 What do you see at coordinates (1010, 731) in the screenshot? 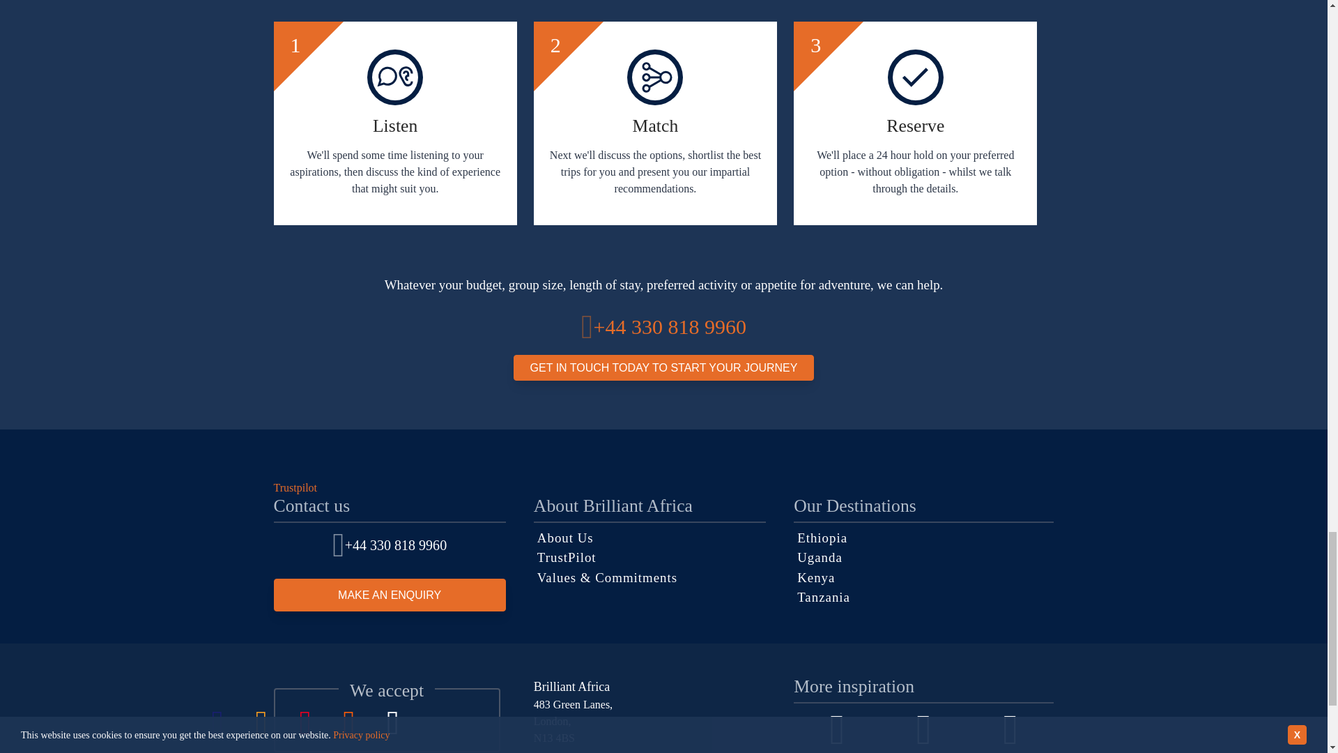
I see `Follow Brilliant Africa on Twitter` at bounding box center [1010, 731].